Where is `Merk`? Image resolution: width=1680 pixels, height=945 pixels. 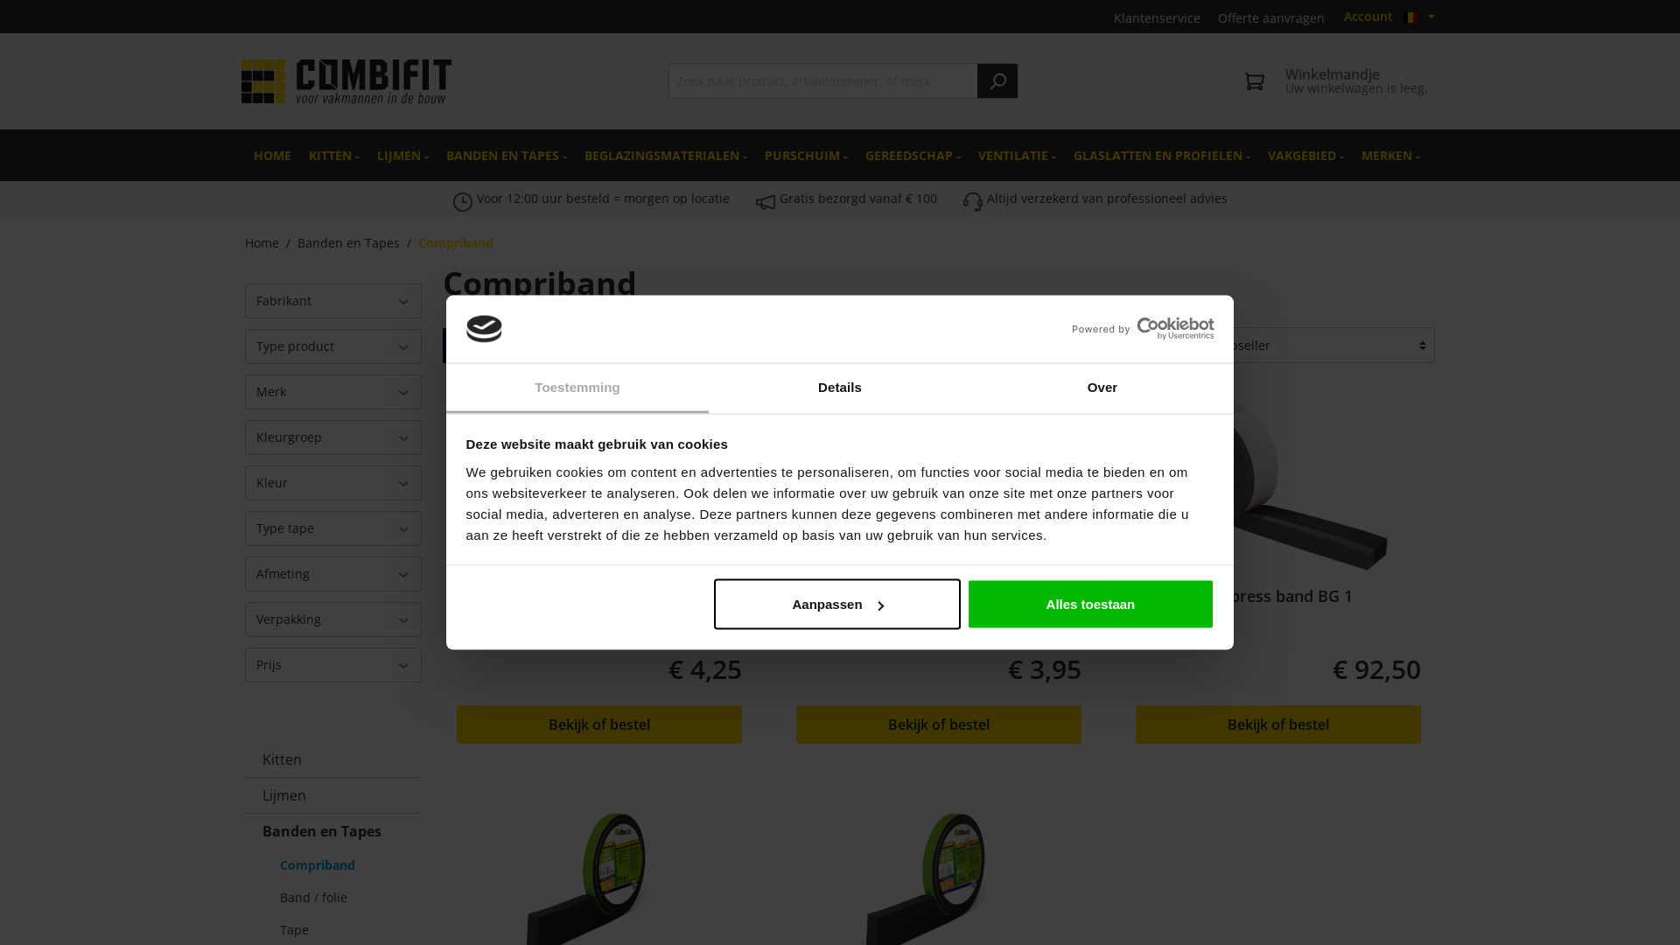 Merk is located at coordinates (333, 392).